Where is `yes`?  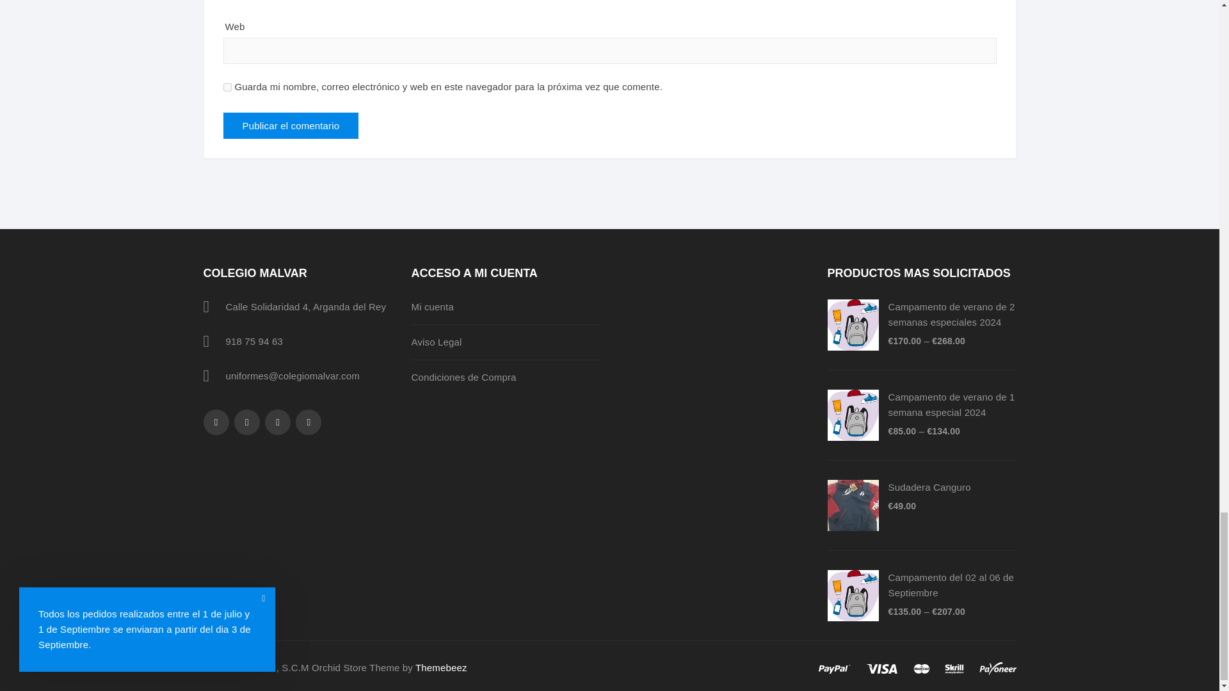
yes is located at coordinates (227, 87).